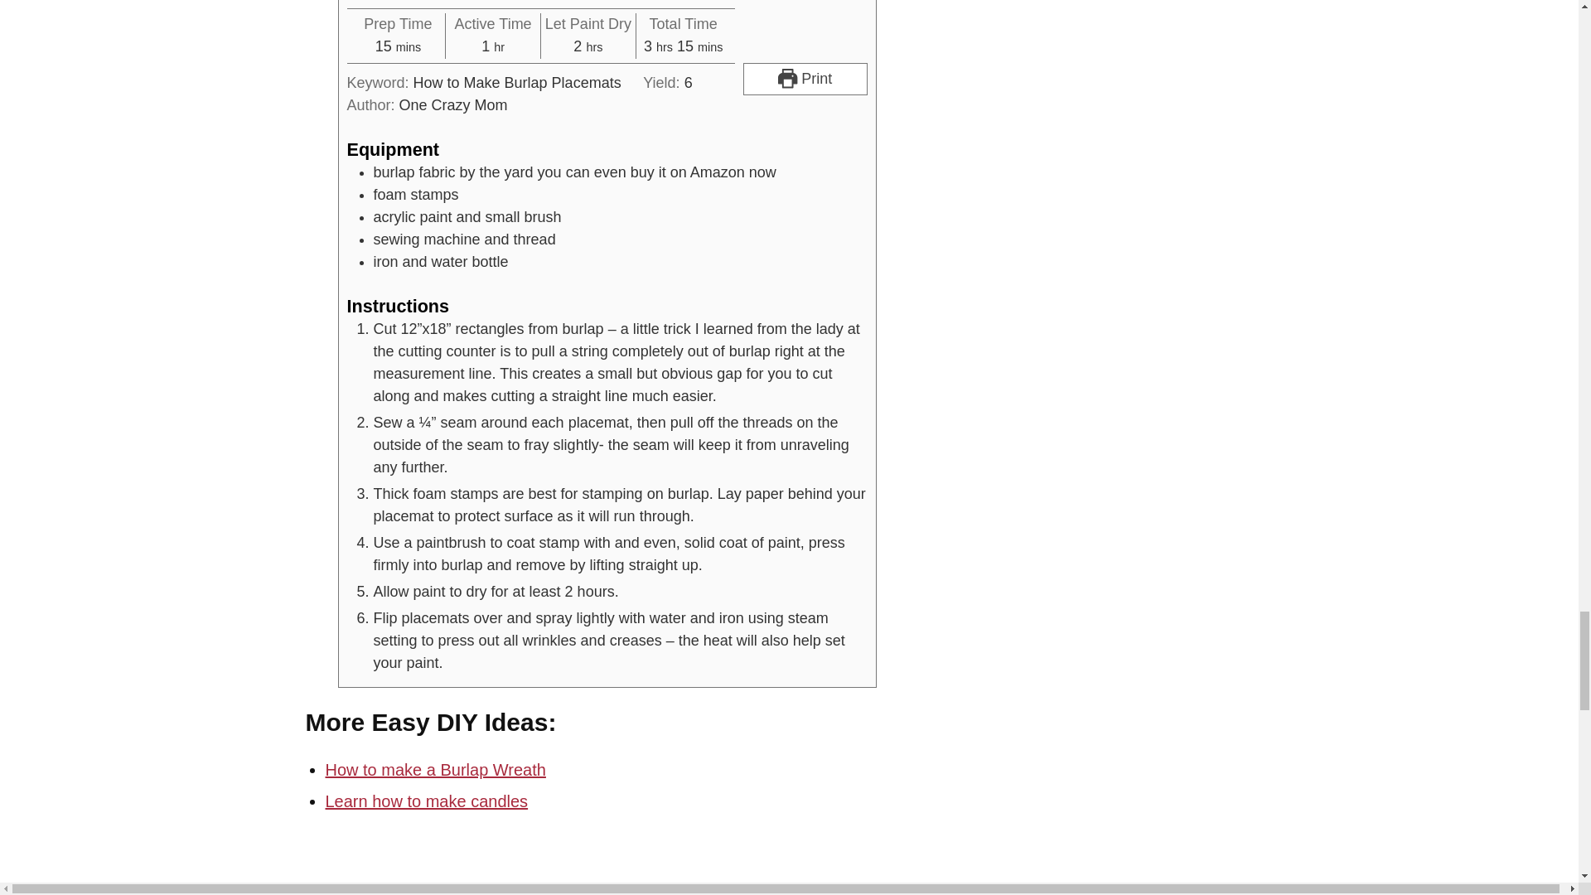 This screenshot has width=1591, height=895. I want to click on Print, so click(805, 78).